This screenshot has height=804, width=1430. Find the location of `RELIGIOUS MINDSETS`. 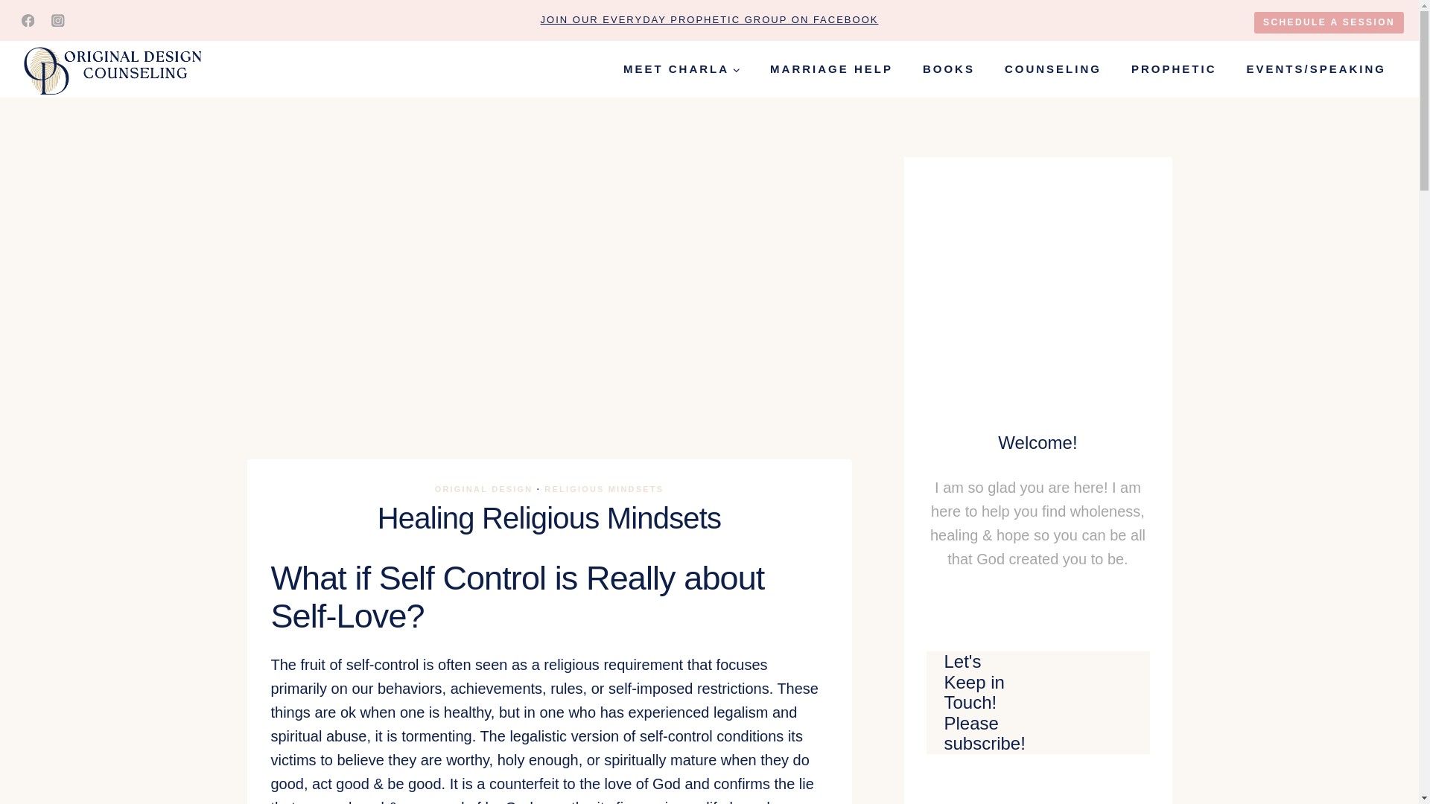

RELIGIOUS MINDSETS is located at coordinates (603, 489).